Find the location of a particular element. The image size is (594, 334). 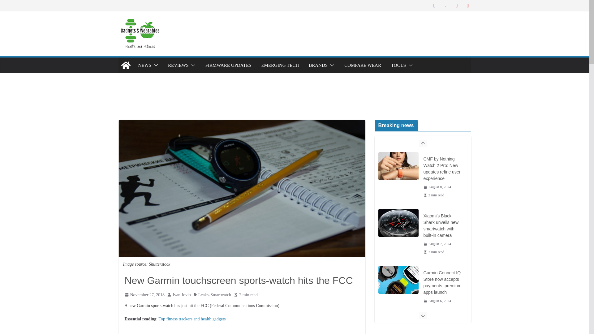

NEWS is located at coordinates (144, 65).